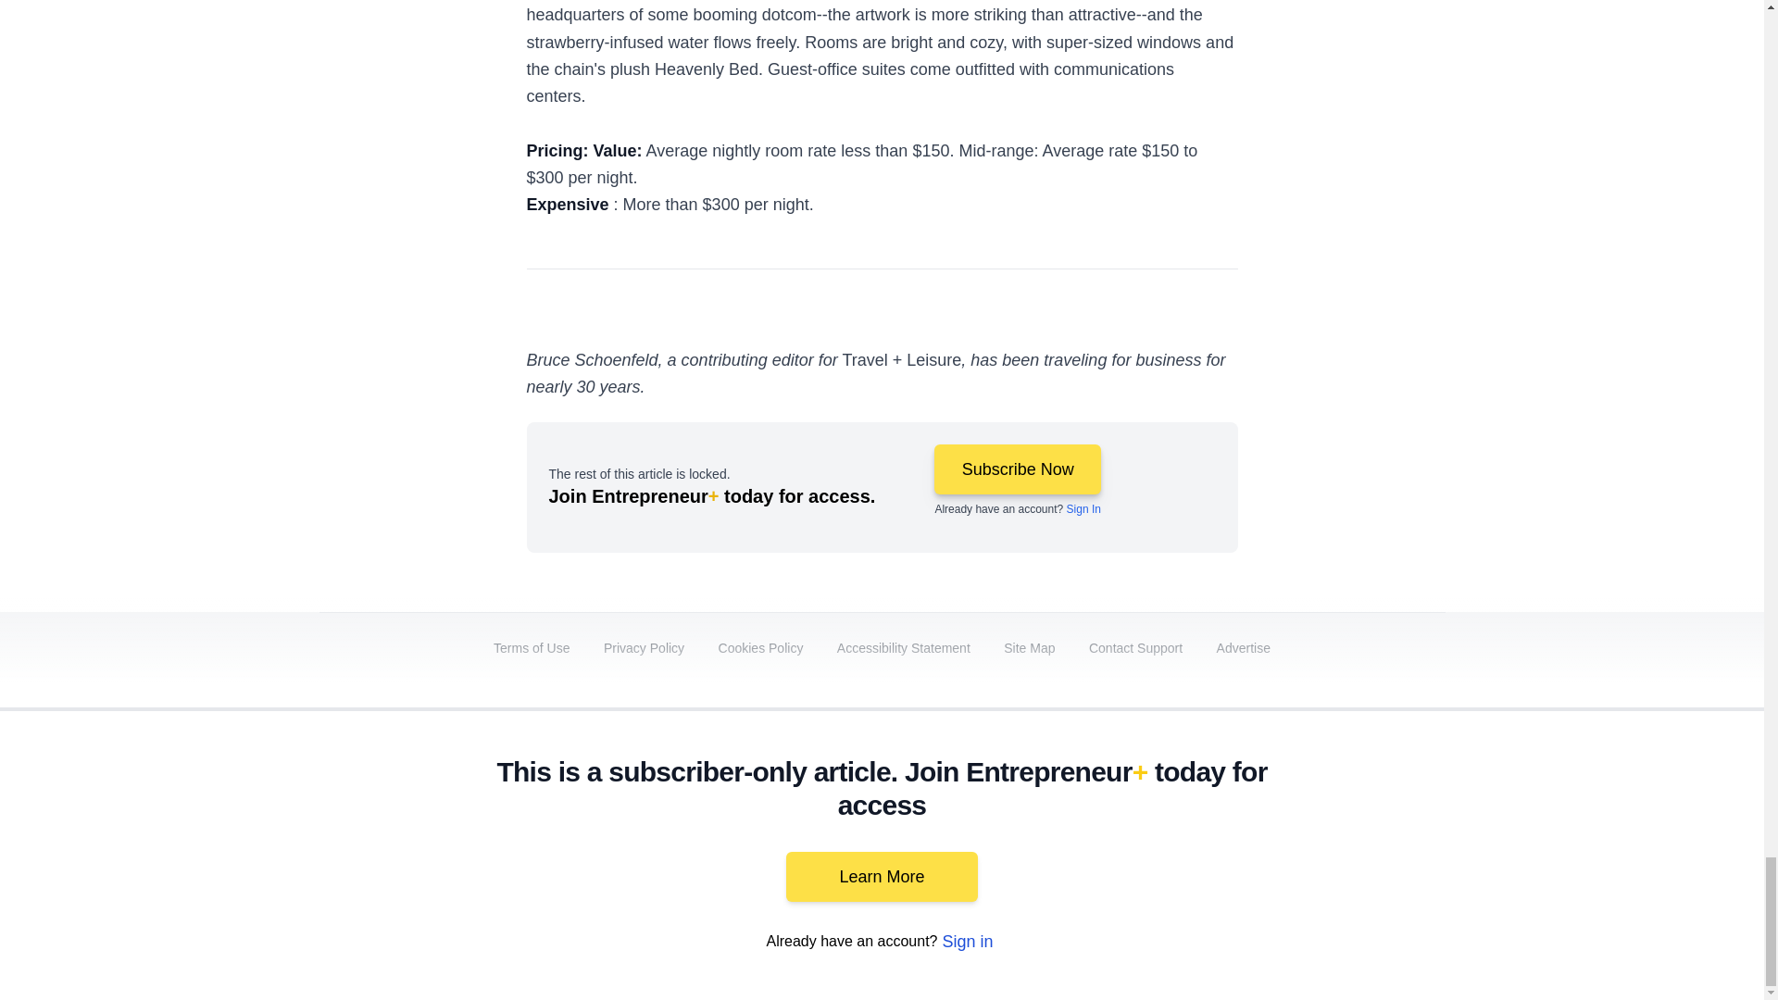 Image resolution: width=1778 pixels, height=1000 pixels. I want to click on facebook, so click(1058, 844).